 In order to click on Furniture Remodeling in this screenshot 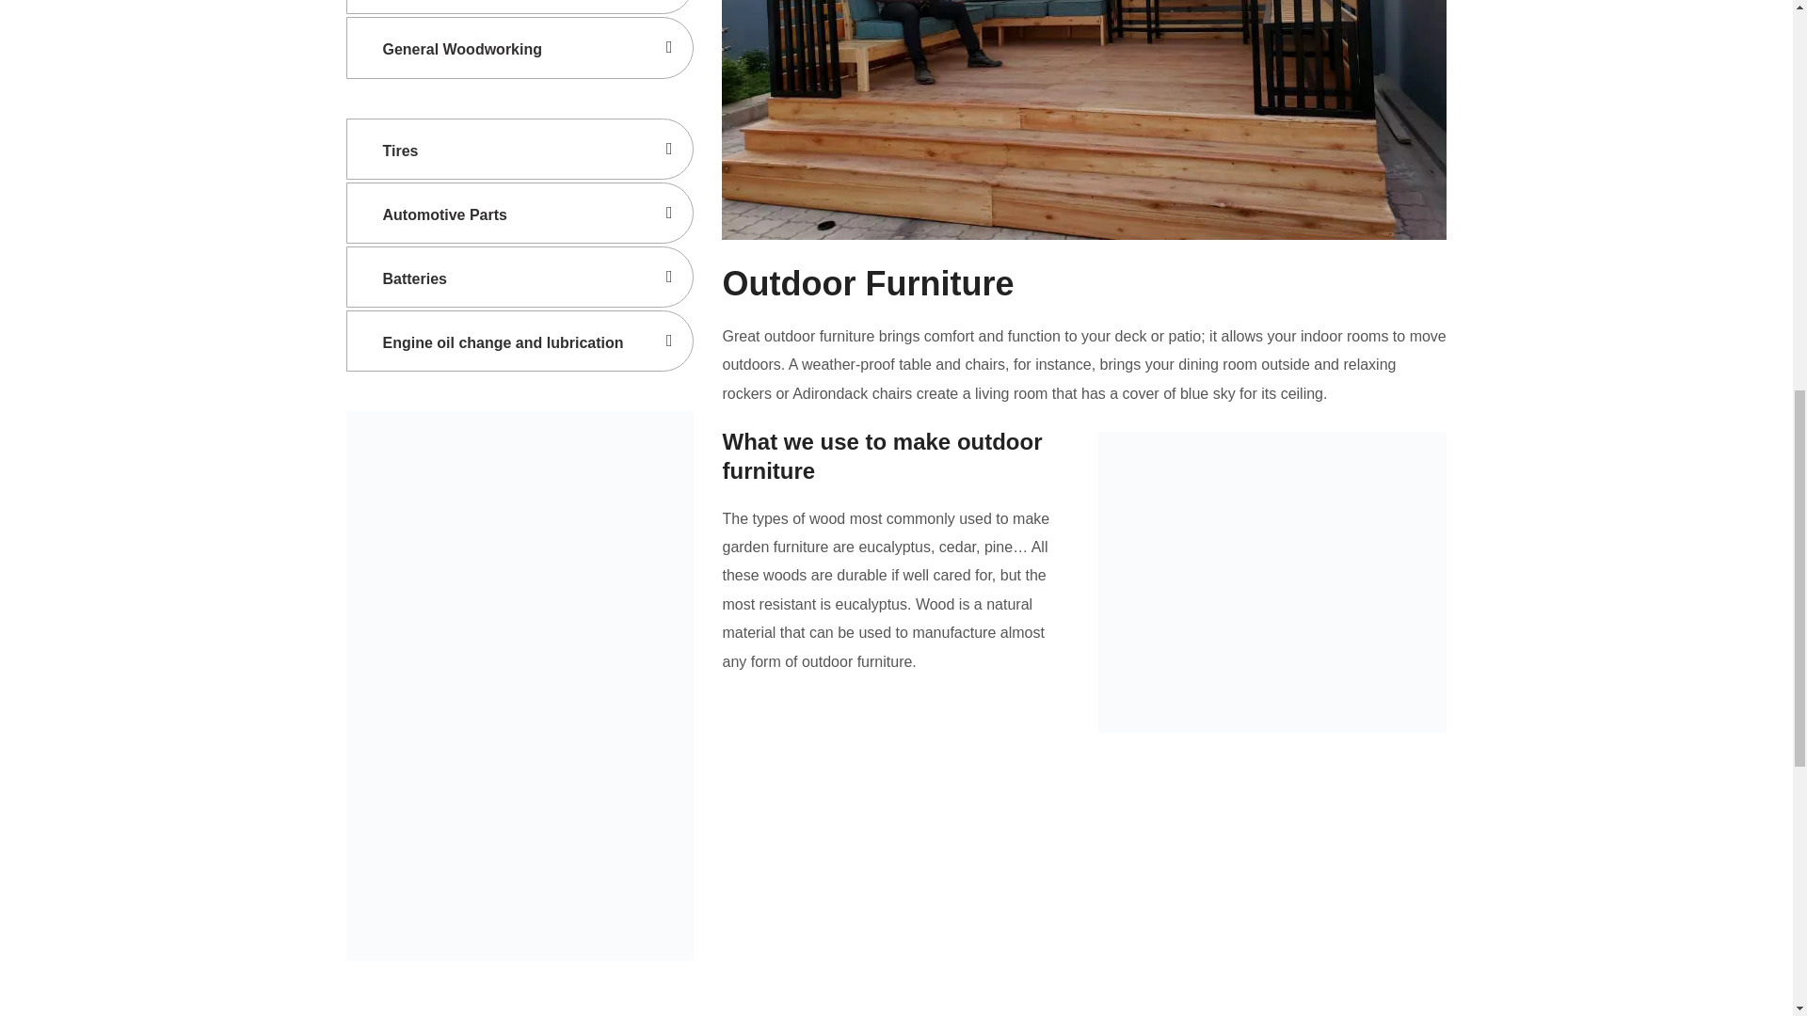, I will do `click(520, 8)`.